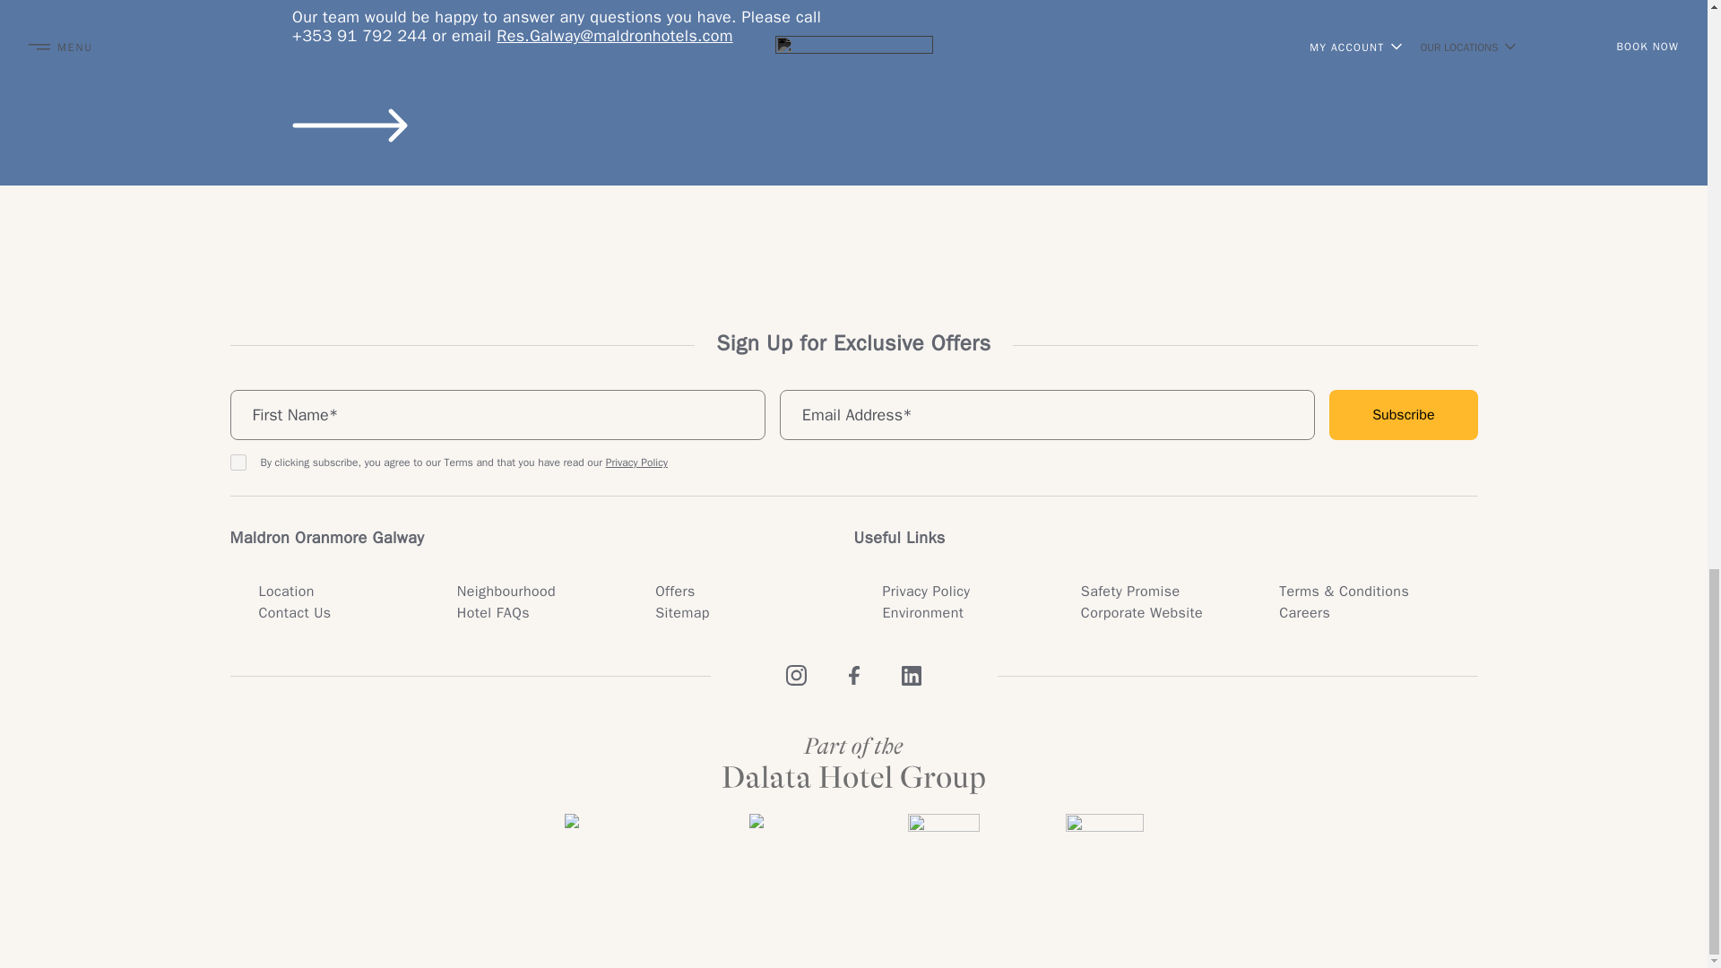 This screenshot has width=1721, height=968. I want to click on Subscribe, so click(1402, 415).